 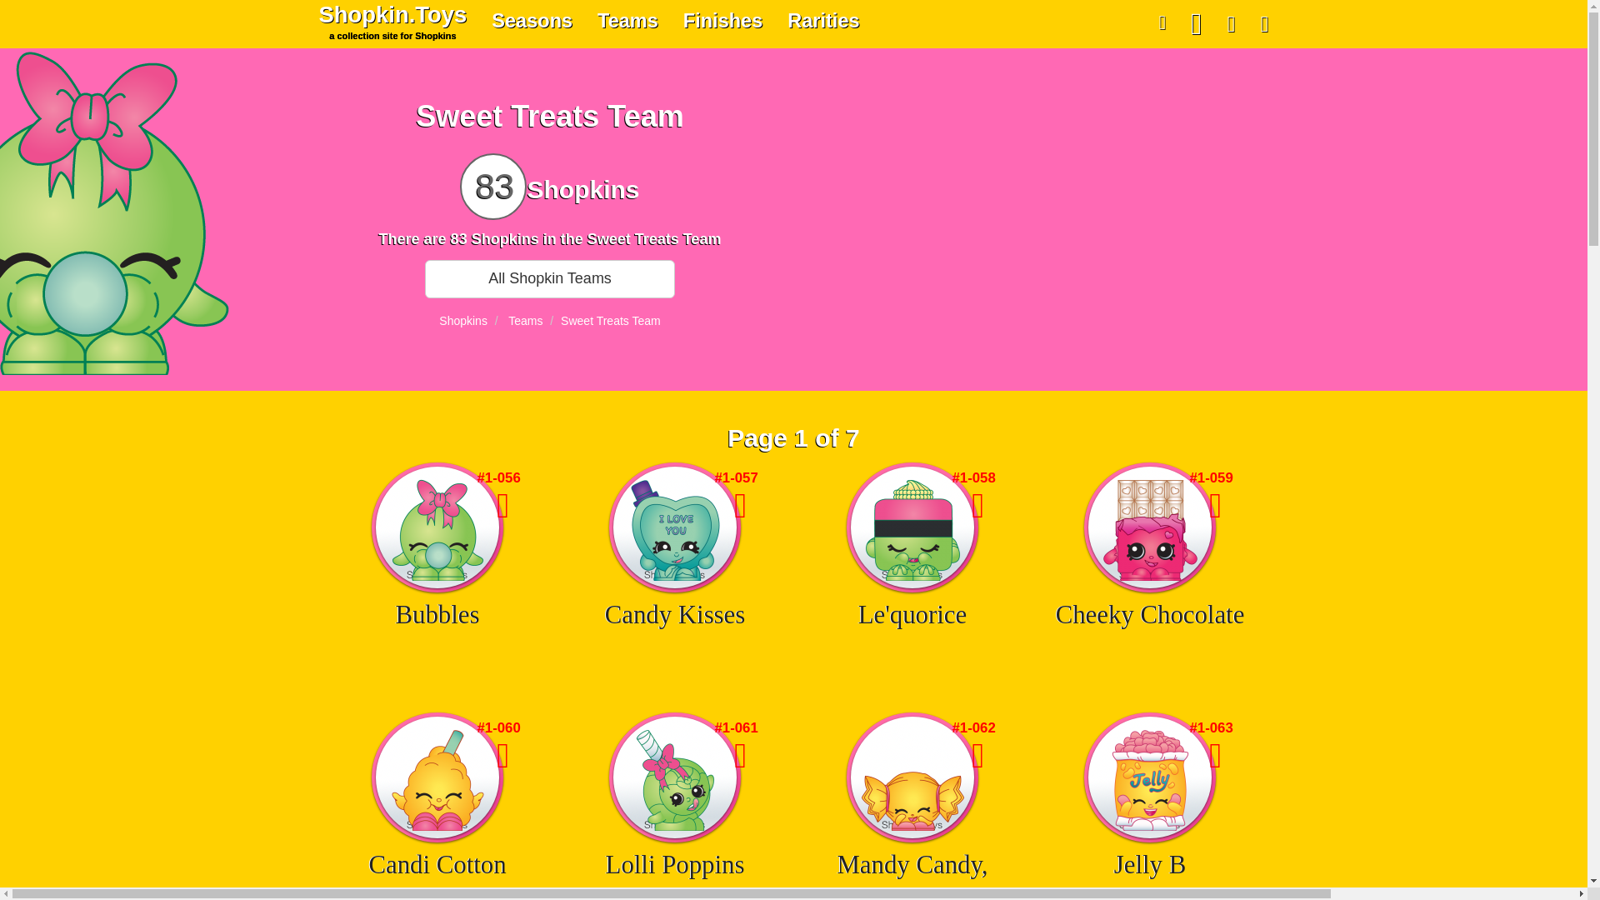 What do you see at coordinates (627, 20) in the screenshot?
I see `Teams` at bounding box center [627, 20].